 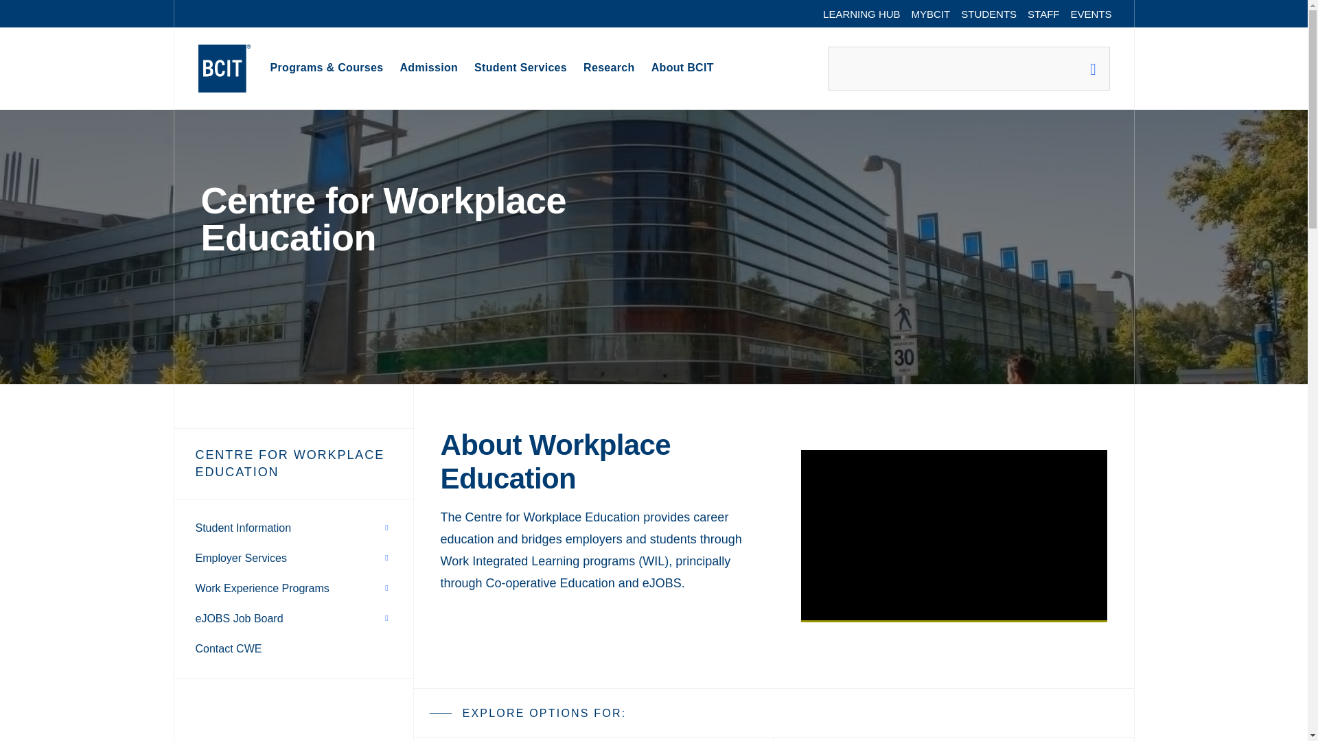 What do you see at coordinates (428, 69) in the screenshot?
I see `Admission` at bounding box center [428, 69].